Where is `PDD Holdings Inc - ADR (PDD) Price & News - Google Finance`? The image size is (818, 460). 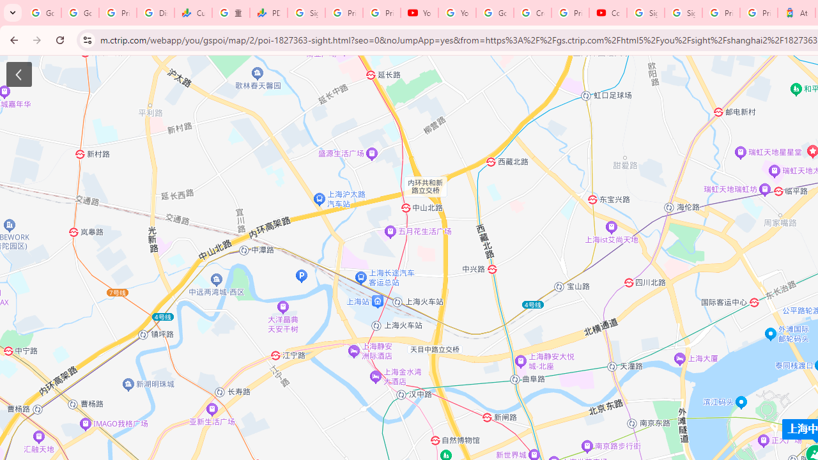
PDD Holdings Inc - ADR (PDD) Price & News - Google Finance is located at coordinates (268, 13).